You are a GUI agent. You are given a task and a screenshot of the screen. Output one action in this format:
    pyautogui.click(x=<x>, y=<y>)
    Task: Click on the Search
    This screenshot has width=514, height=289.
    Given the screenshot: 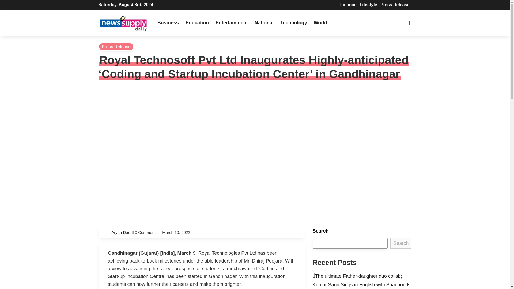 What is the action you would take?
    pyautogui.click(x=401, y=243)
    